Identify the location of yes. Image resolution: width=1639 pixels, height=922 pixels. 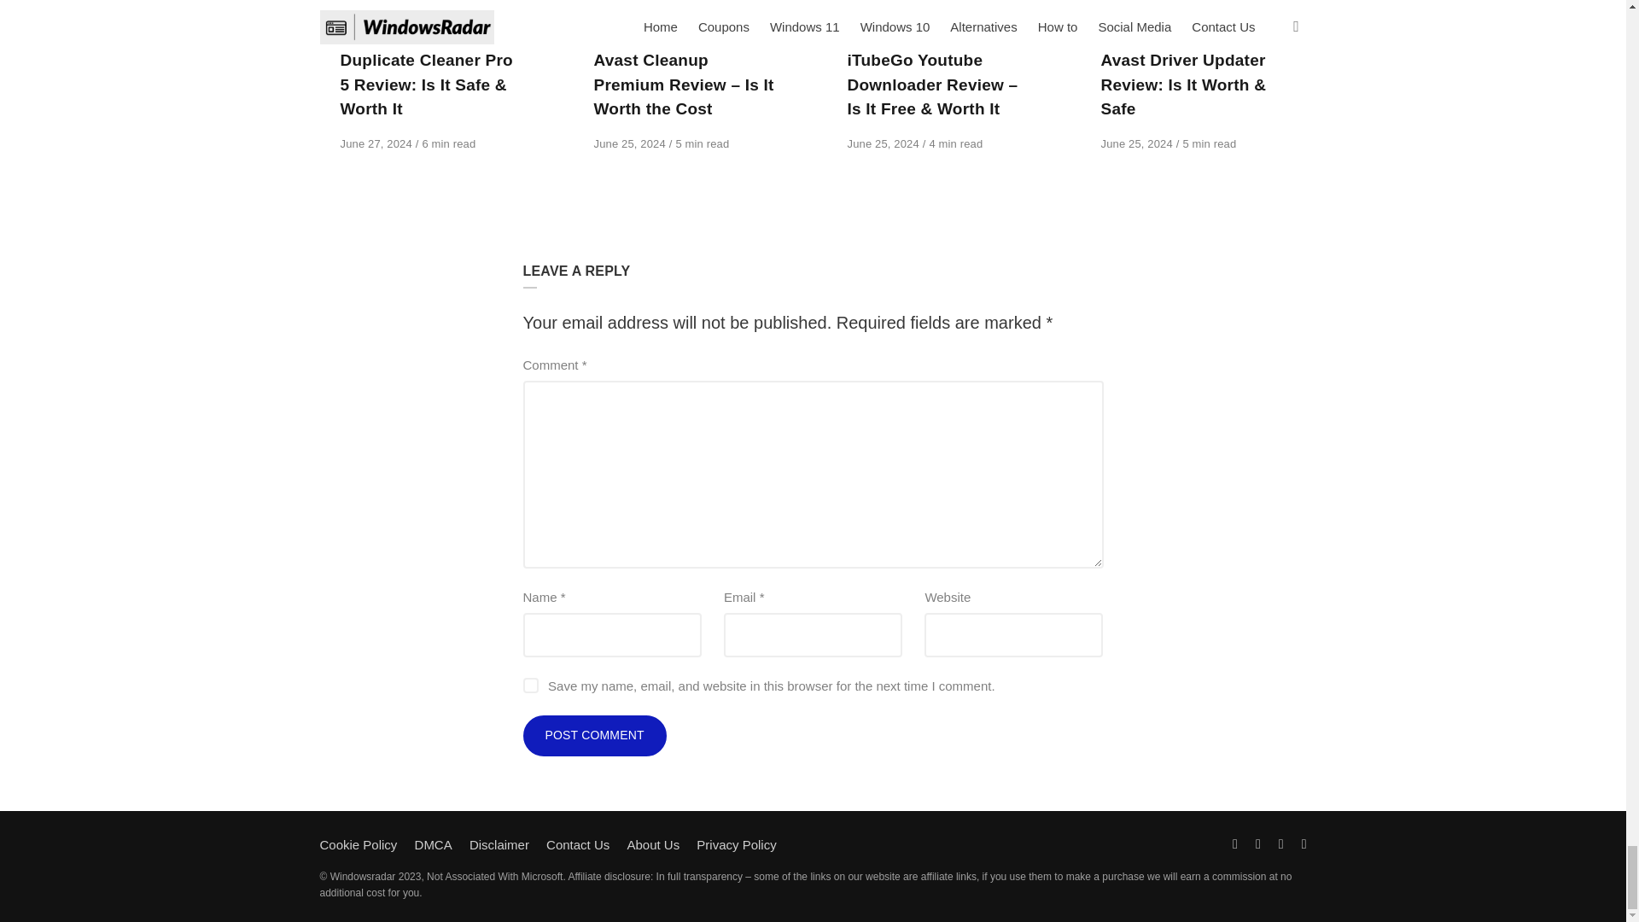
(529, 685).